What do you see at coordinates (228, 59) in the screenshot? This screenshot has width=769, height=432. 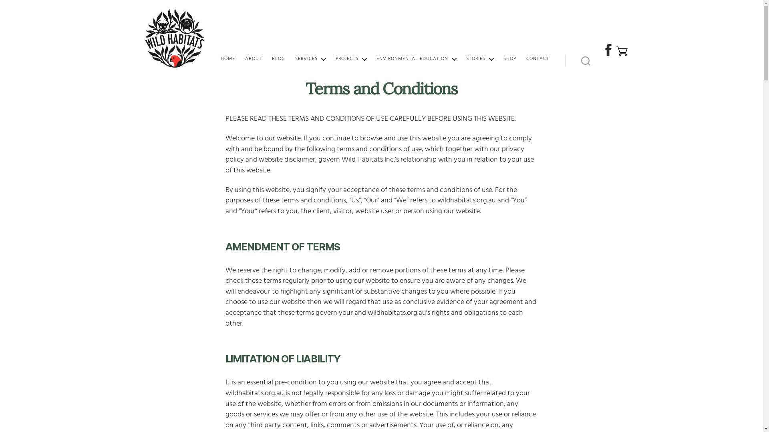 I see `HOME` at bounding box center [228, 59].